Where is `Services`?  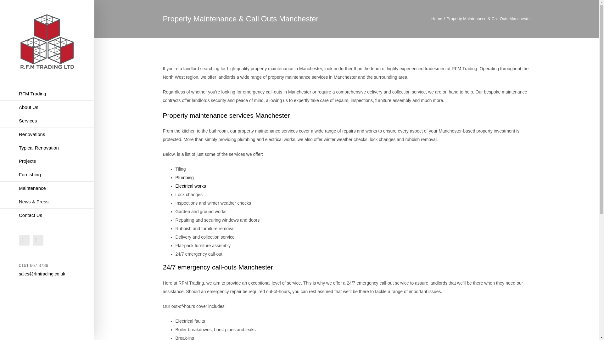 Services is located at coordinates (47, 121).